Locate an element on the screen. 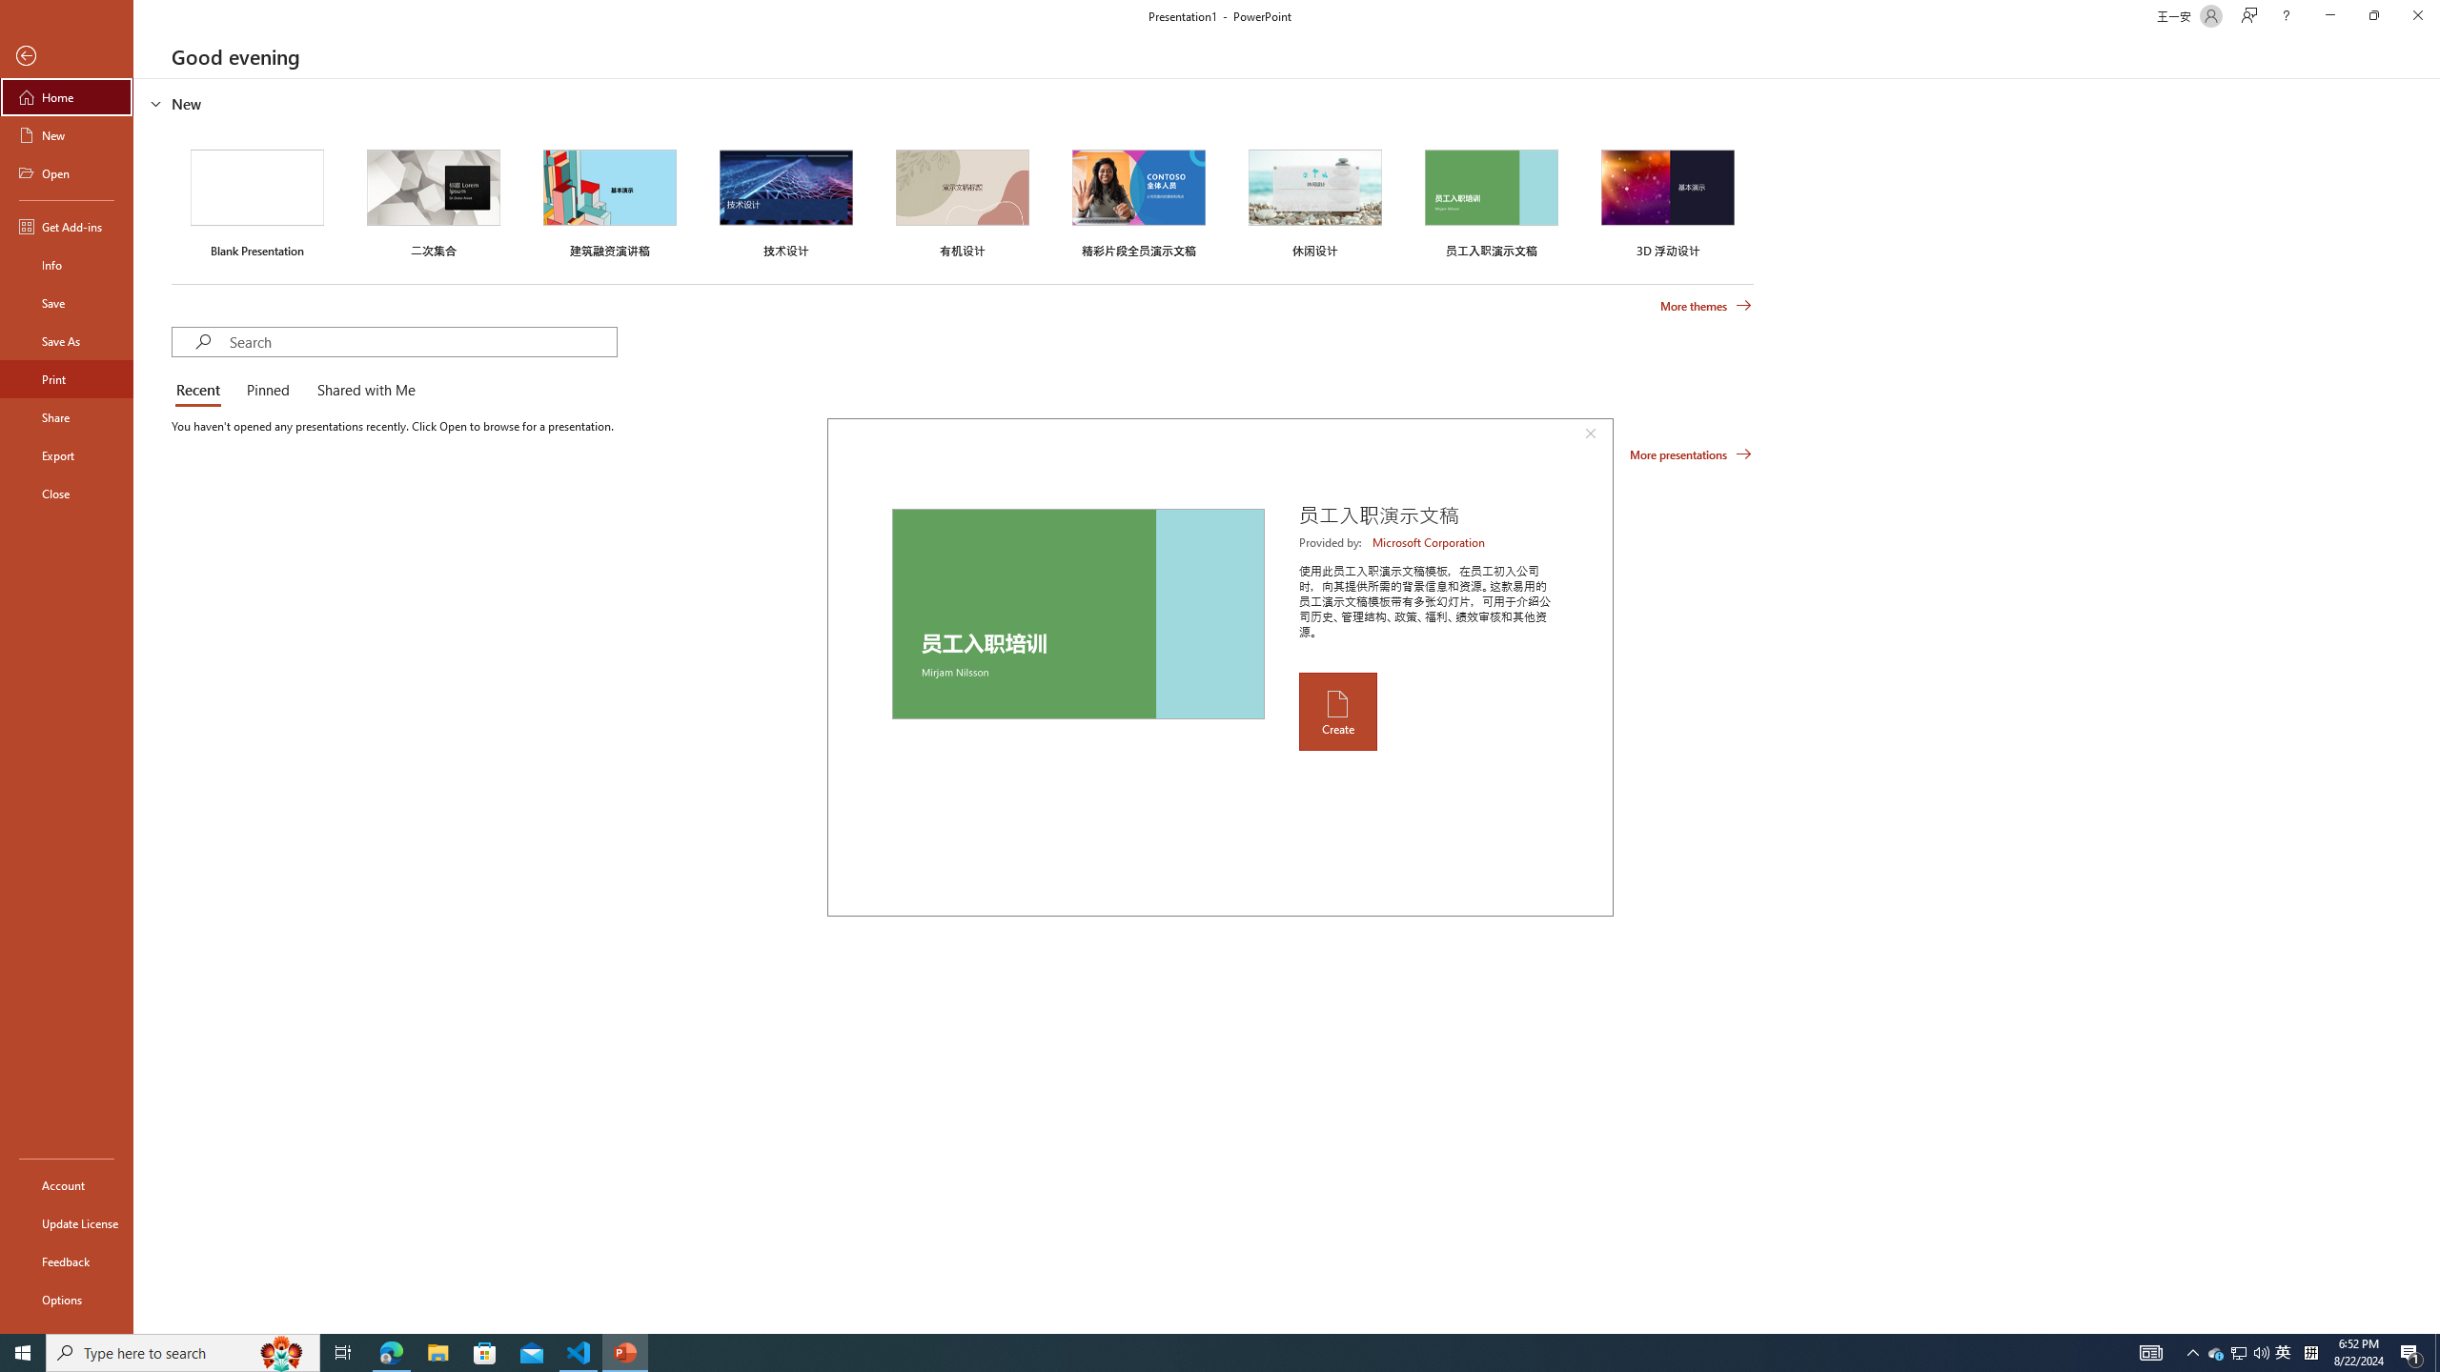  Print is located at coordinates (67, 378).